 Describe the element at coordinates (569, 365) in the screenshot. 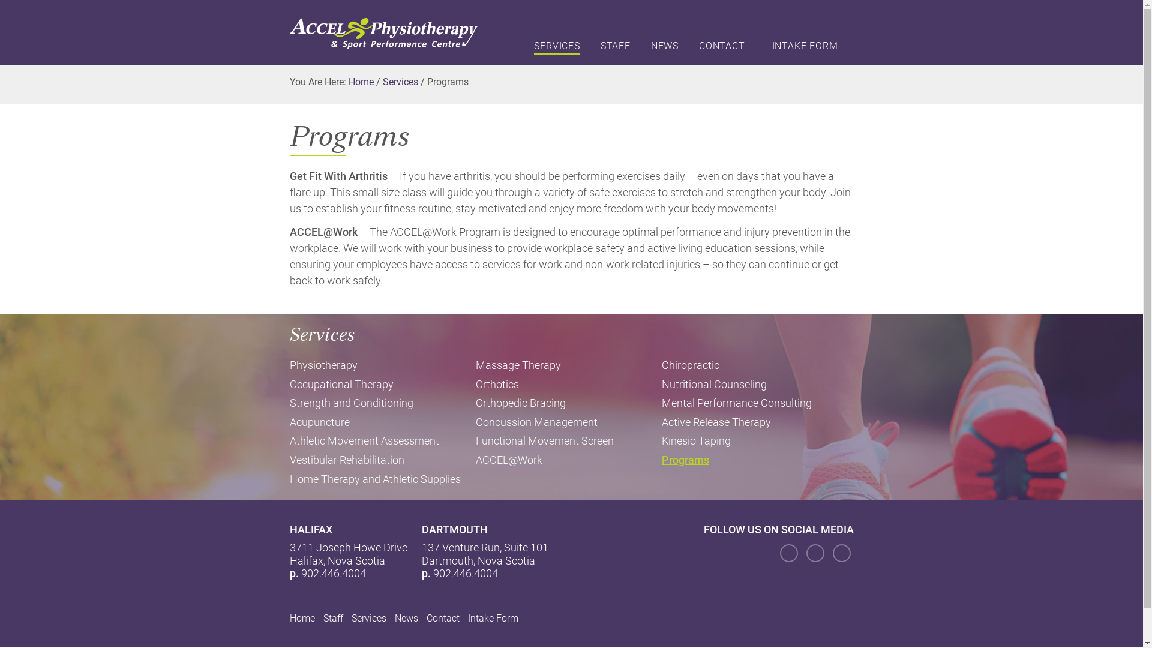

I see `Massage Therapy` at that location.